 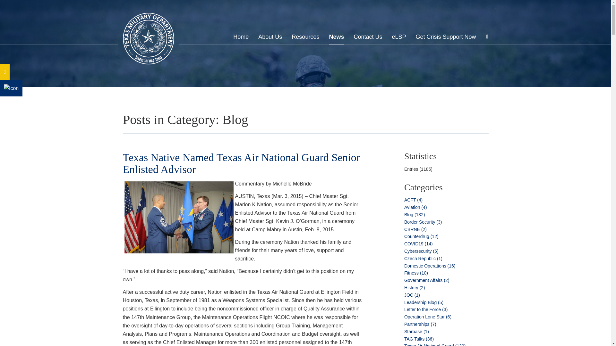 What do you see at coordinates (446, 38) in the screenshot?
I see `Get Crisis Support Now` at bounding box center [446, 38].